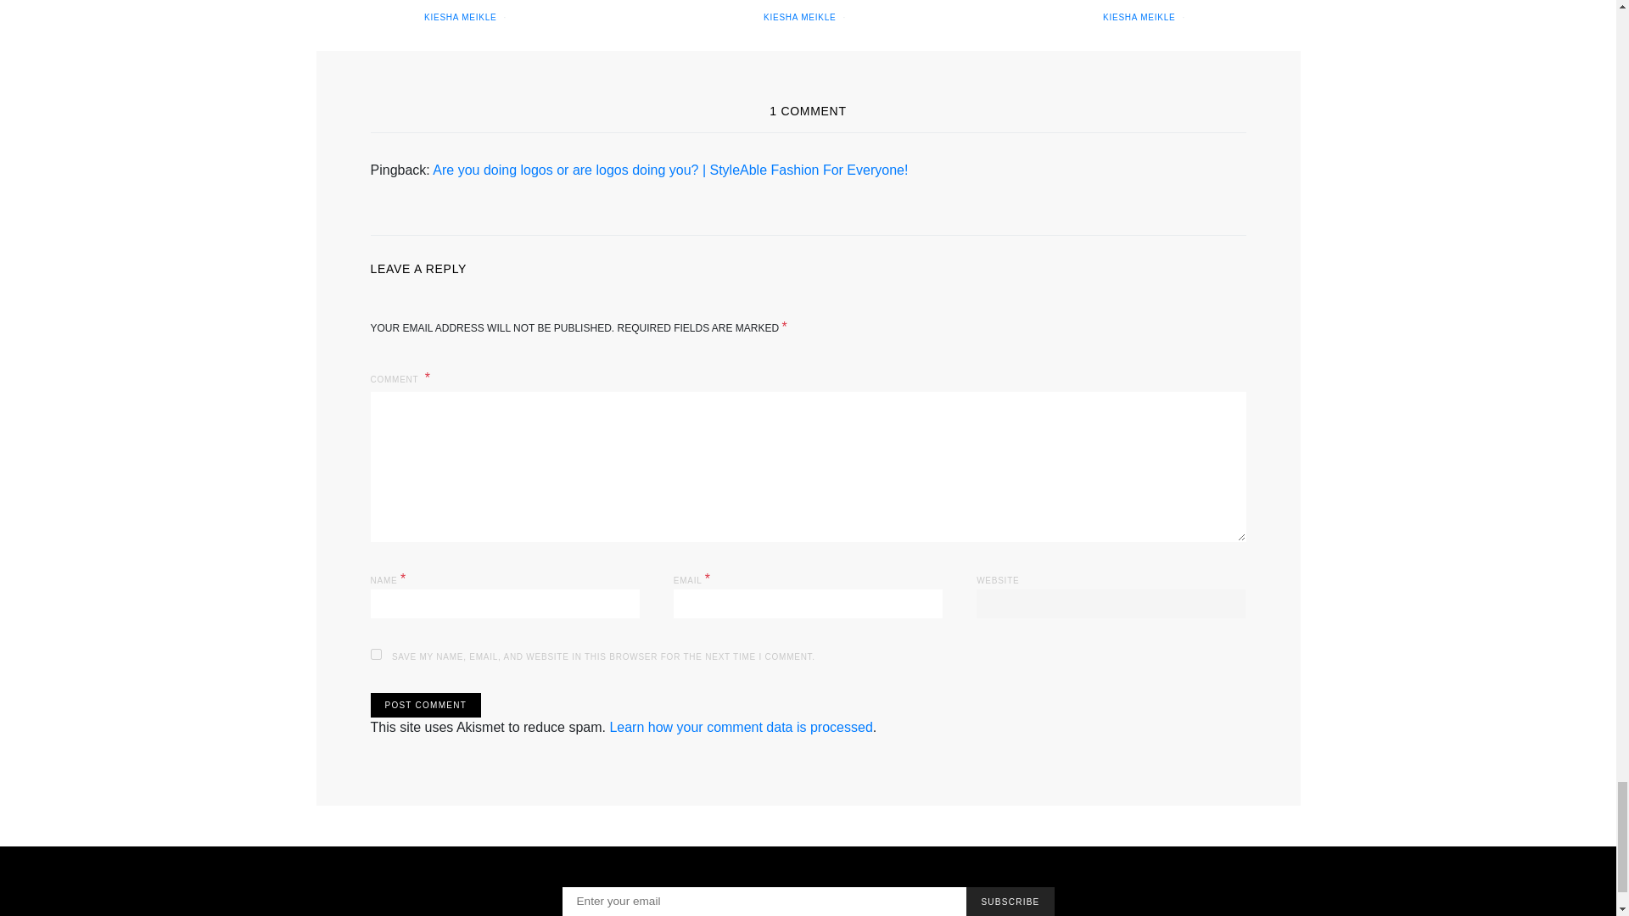  What do you see at coordinates (424, 704) in the screenshot?
I see `Post Comment` at bounding box center [424, 704].